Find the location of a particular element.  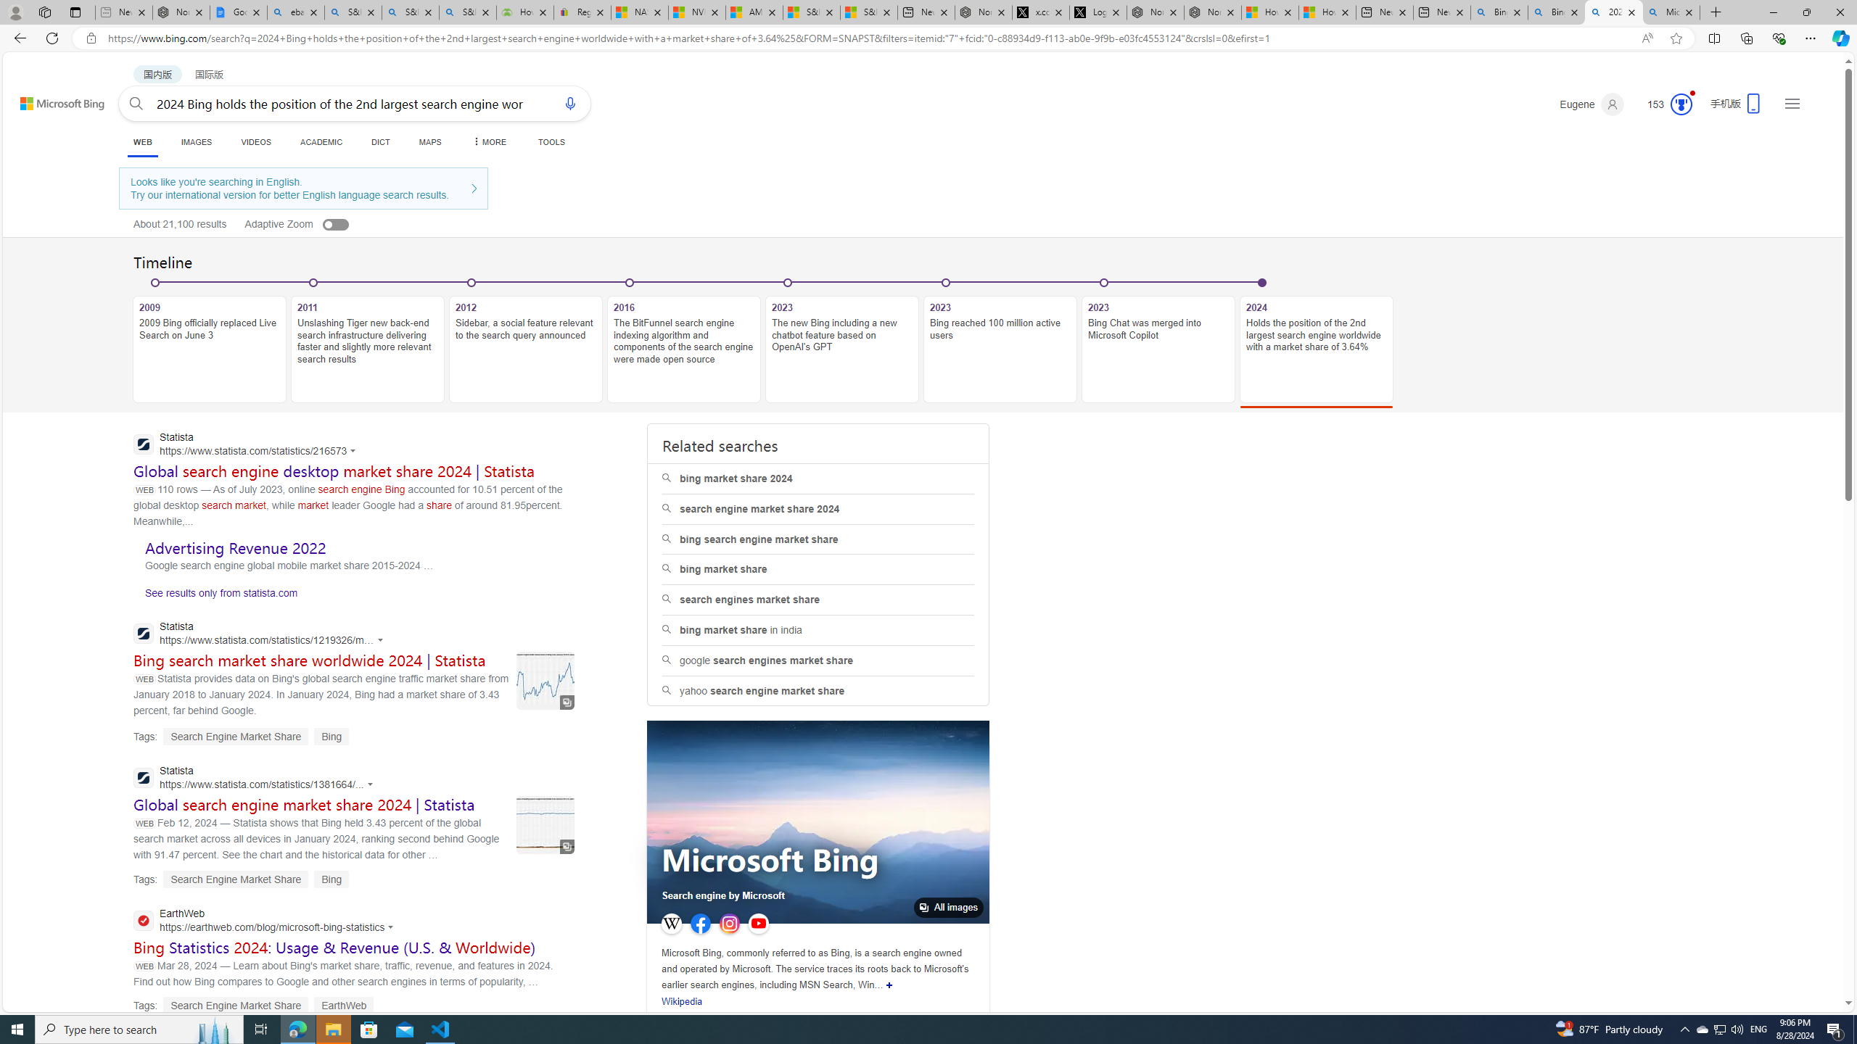

Class: medal-circled is located at coordinates (1681, 104).